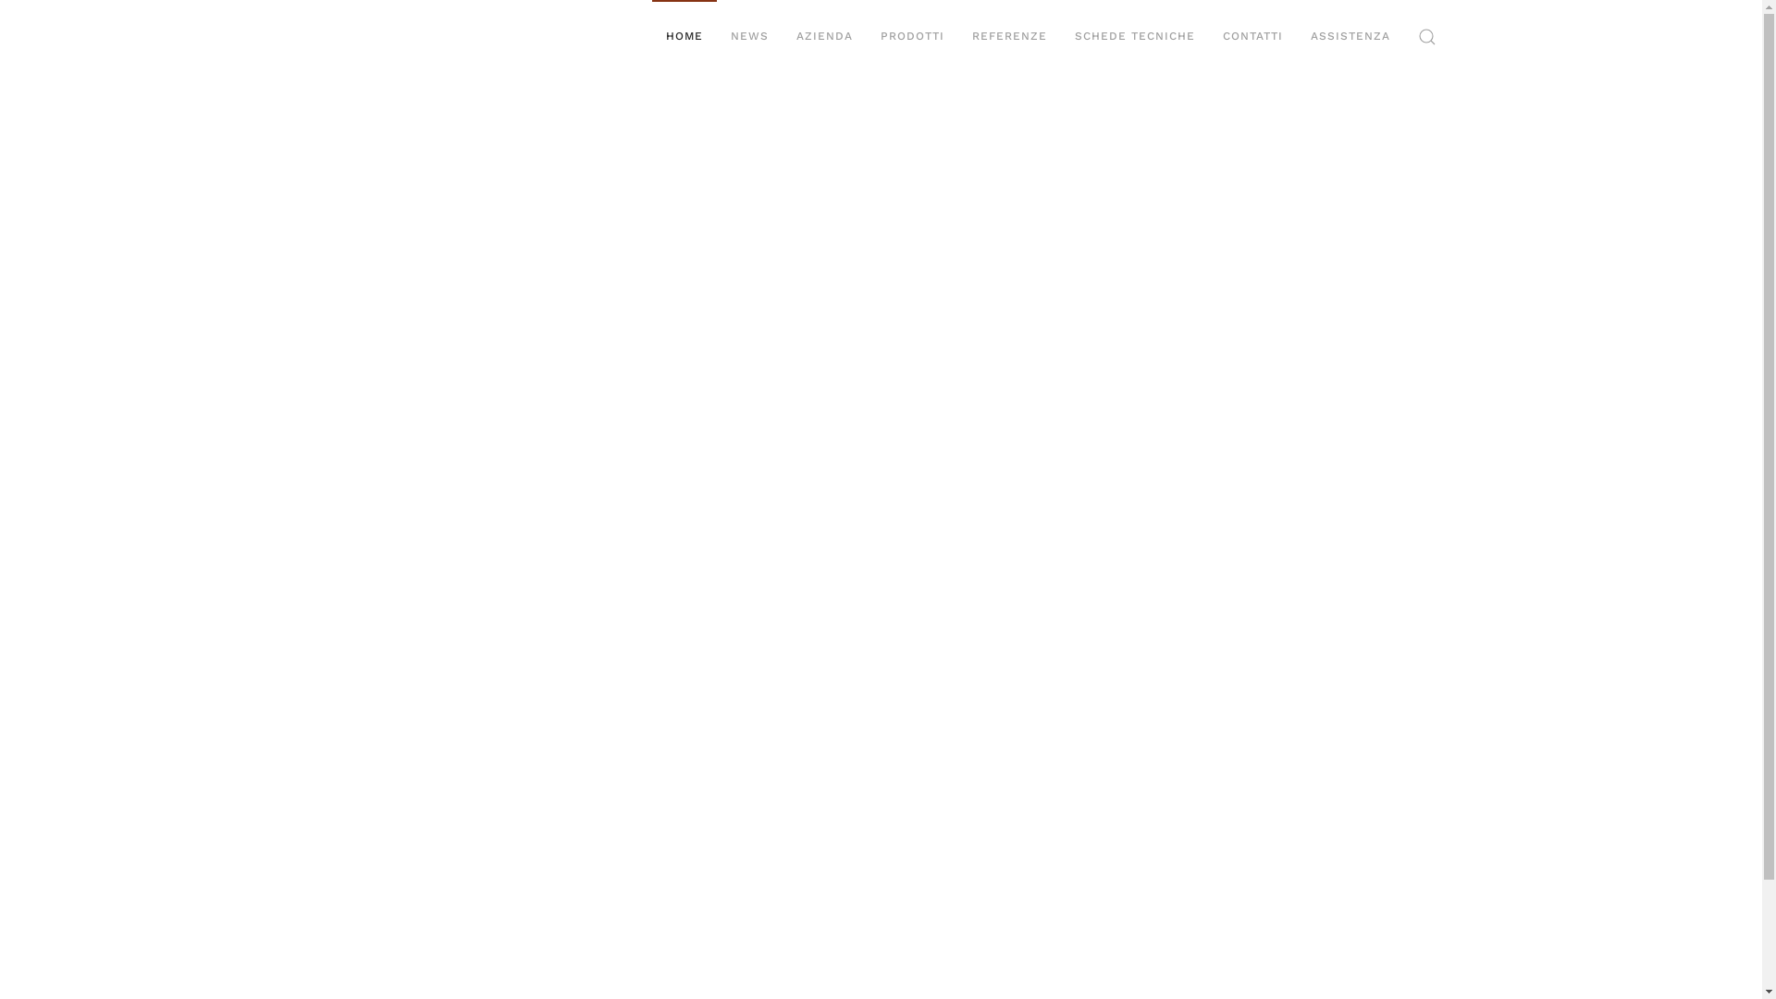 This screenshot has height=999, width=1776. Describe the element at coordinates (1350, 37) in the screenshot. I see `ASSISTENZA` at that location.